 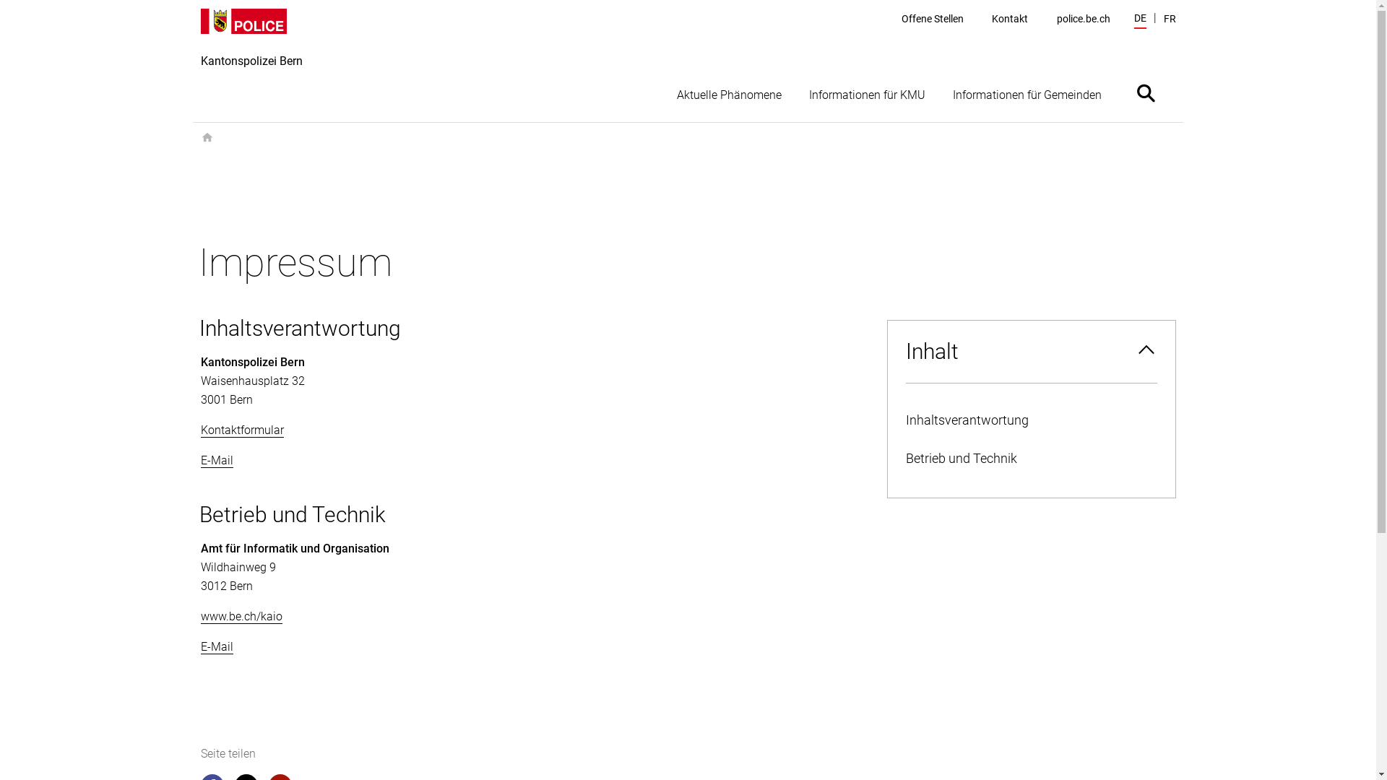 What do you see at coordinates (1031, 459) in the screenshot?
I see `Betrieb und Technik` at bounding box center [1031, 459].